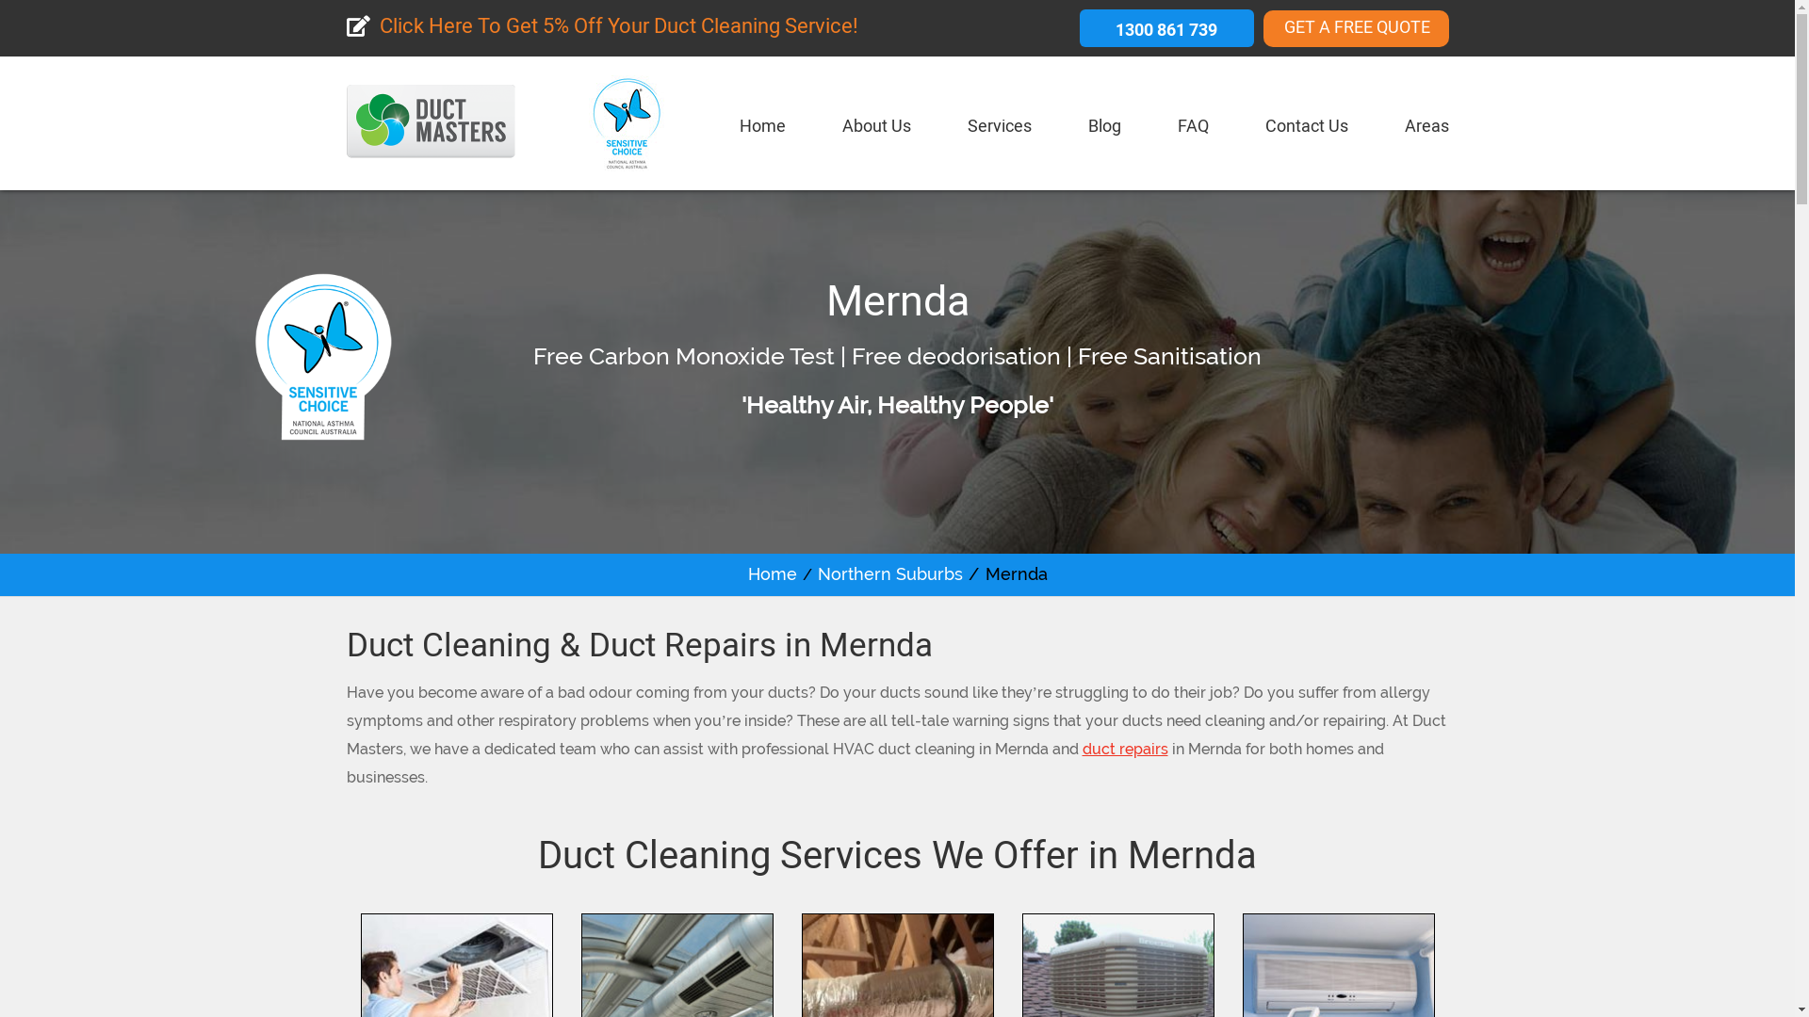 The image size is (1809, 1017). I want to click on FAQ, so click(1193, 132).